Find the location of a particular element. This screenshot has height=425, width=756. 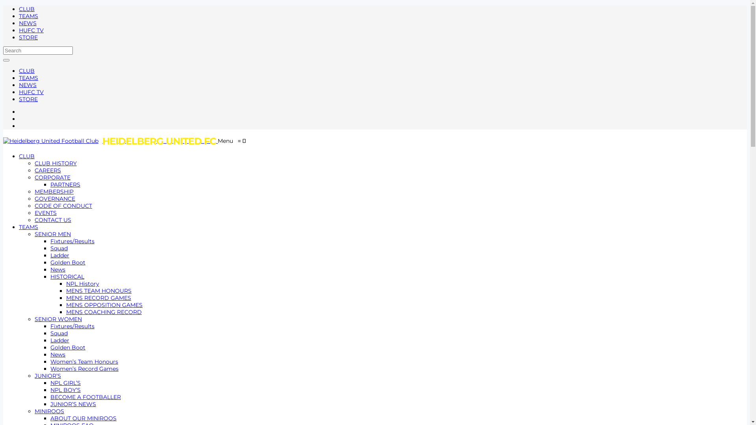

MENS TEAM HONOURS is located at coordinates (99, 290).